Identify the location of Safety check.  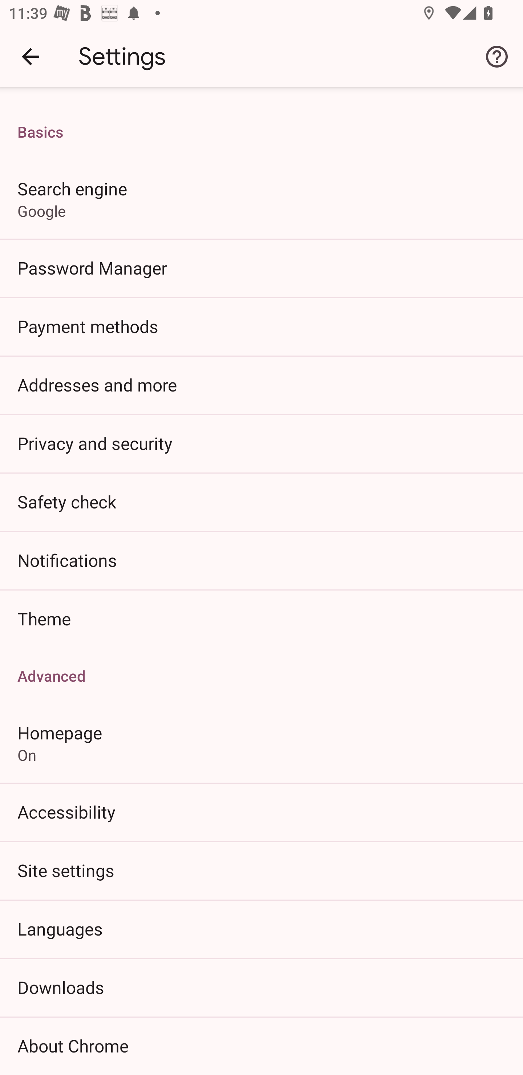
(261, 502).